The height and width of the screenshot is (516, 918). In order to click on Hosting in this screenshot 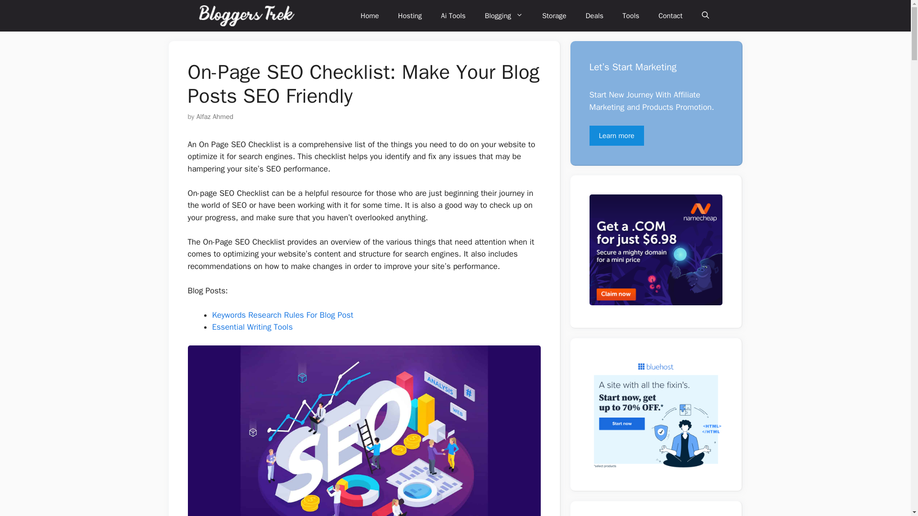, I will do `click(410, 15)`.